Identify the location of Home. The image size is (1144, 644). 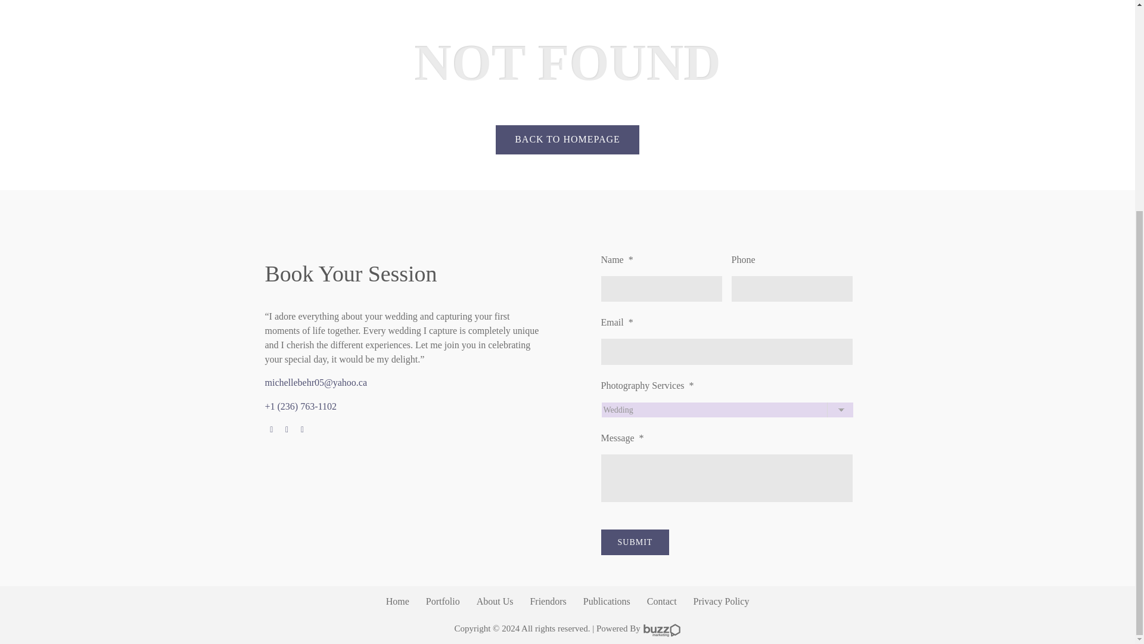
(398, 601).